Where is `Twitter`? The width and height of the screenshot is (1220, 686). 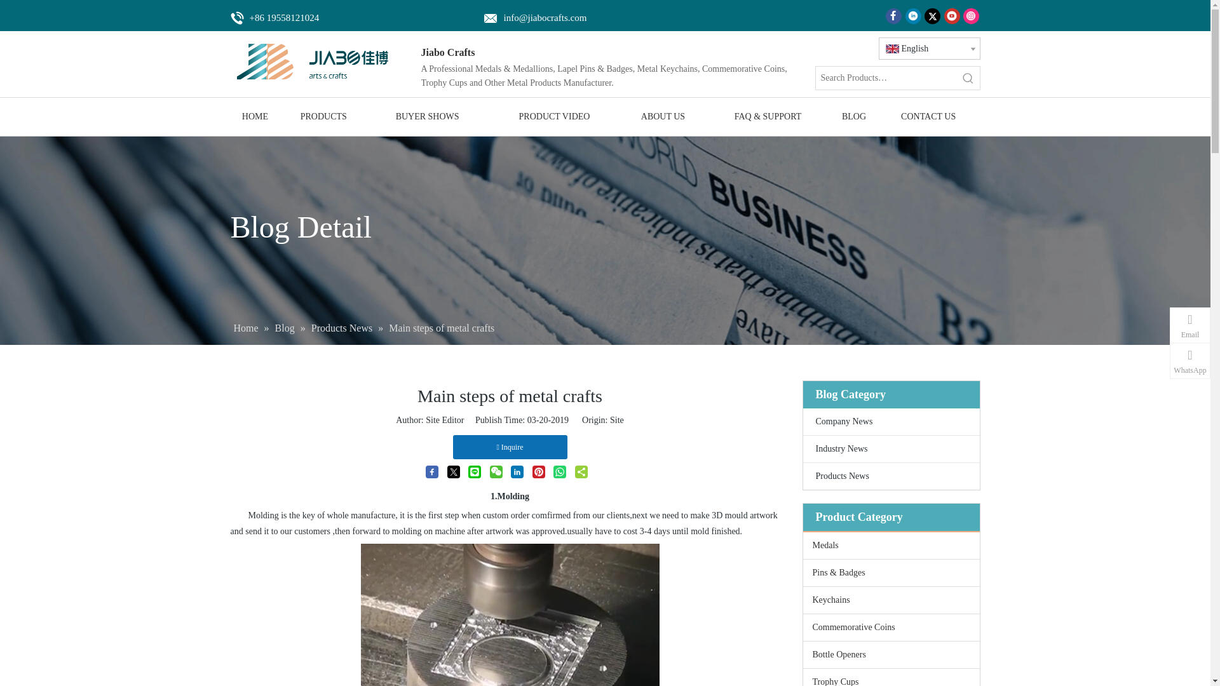
Twitter is located at coordinates (933, 15).